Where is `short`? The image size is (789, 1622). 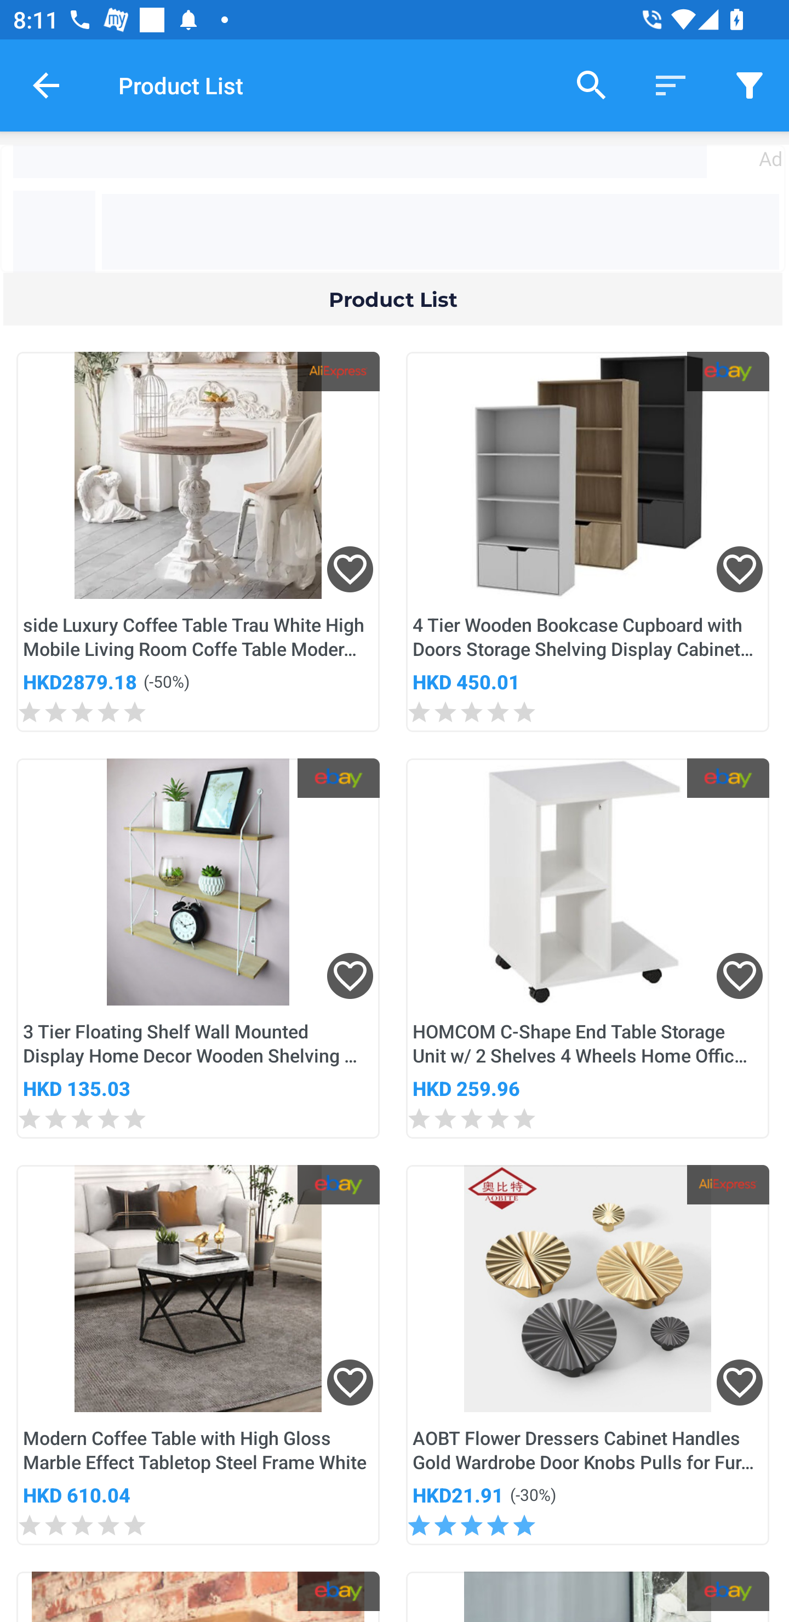 short is located at coordinates (671, 84).